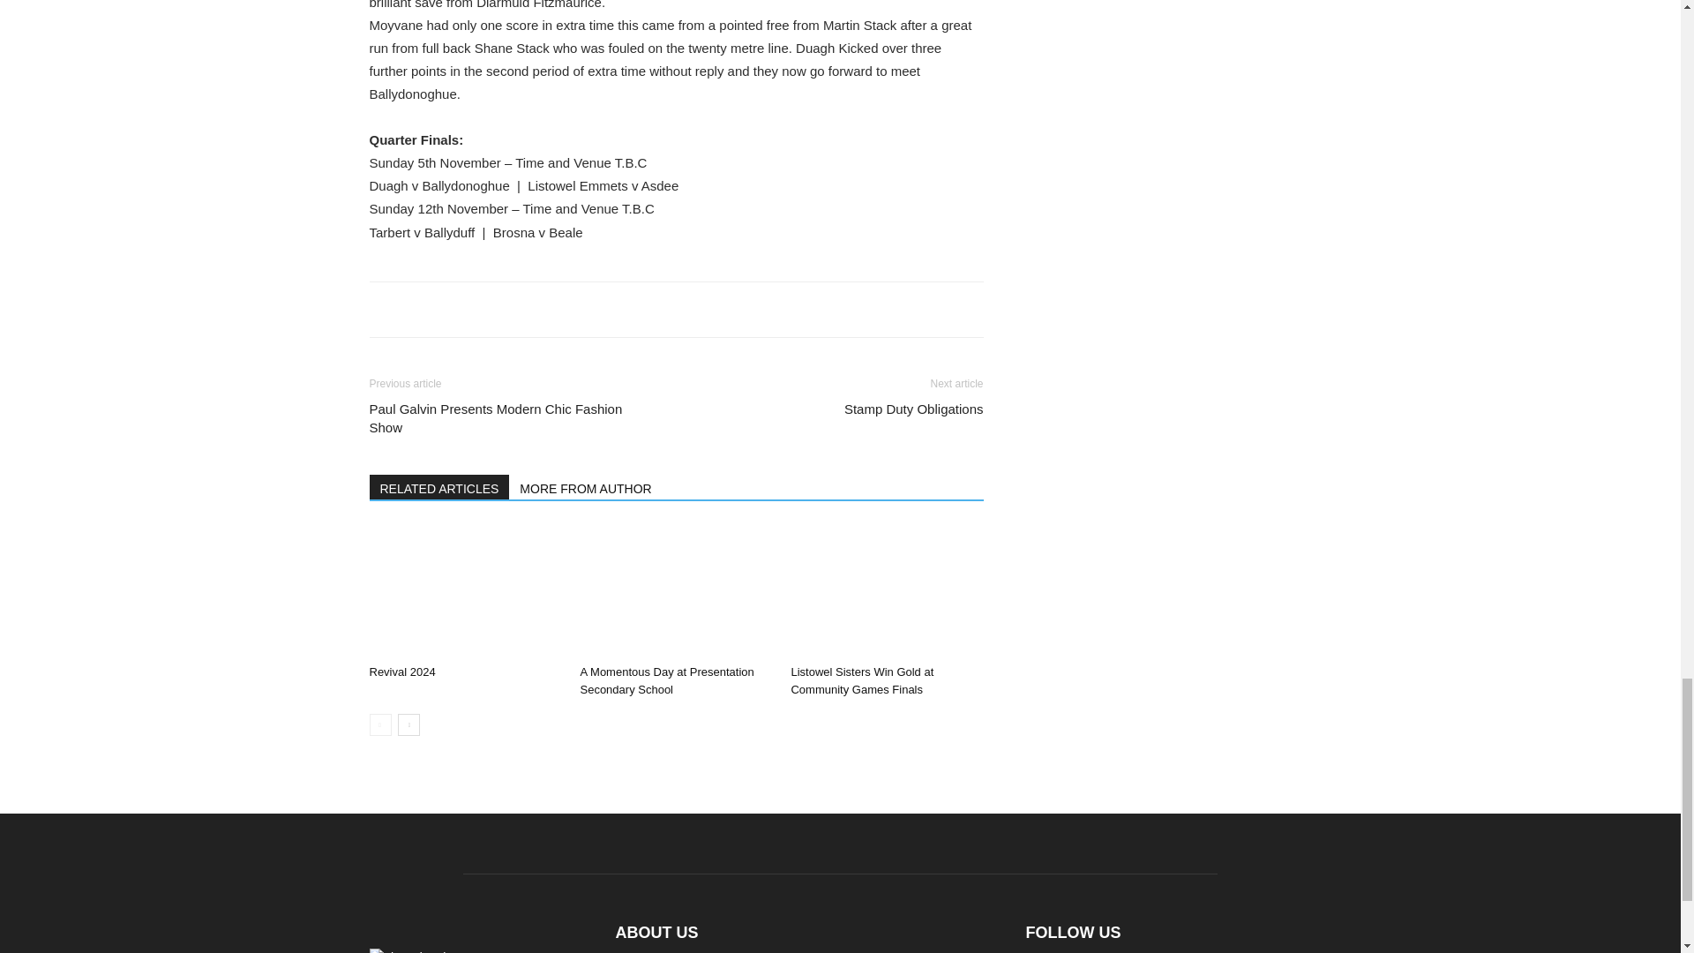  Describe the element at coordinates (464, 591) in the screenshot. I see `Revival 2024` at that location.